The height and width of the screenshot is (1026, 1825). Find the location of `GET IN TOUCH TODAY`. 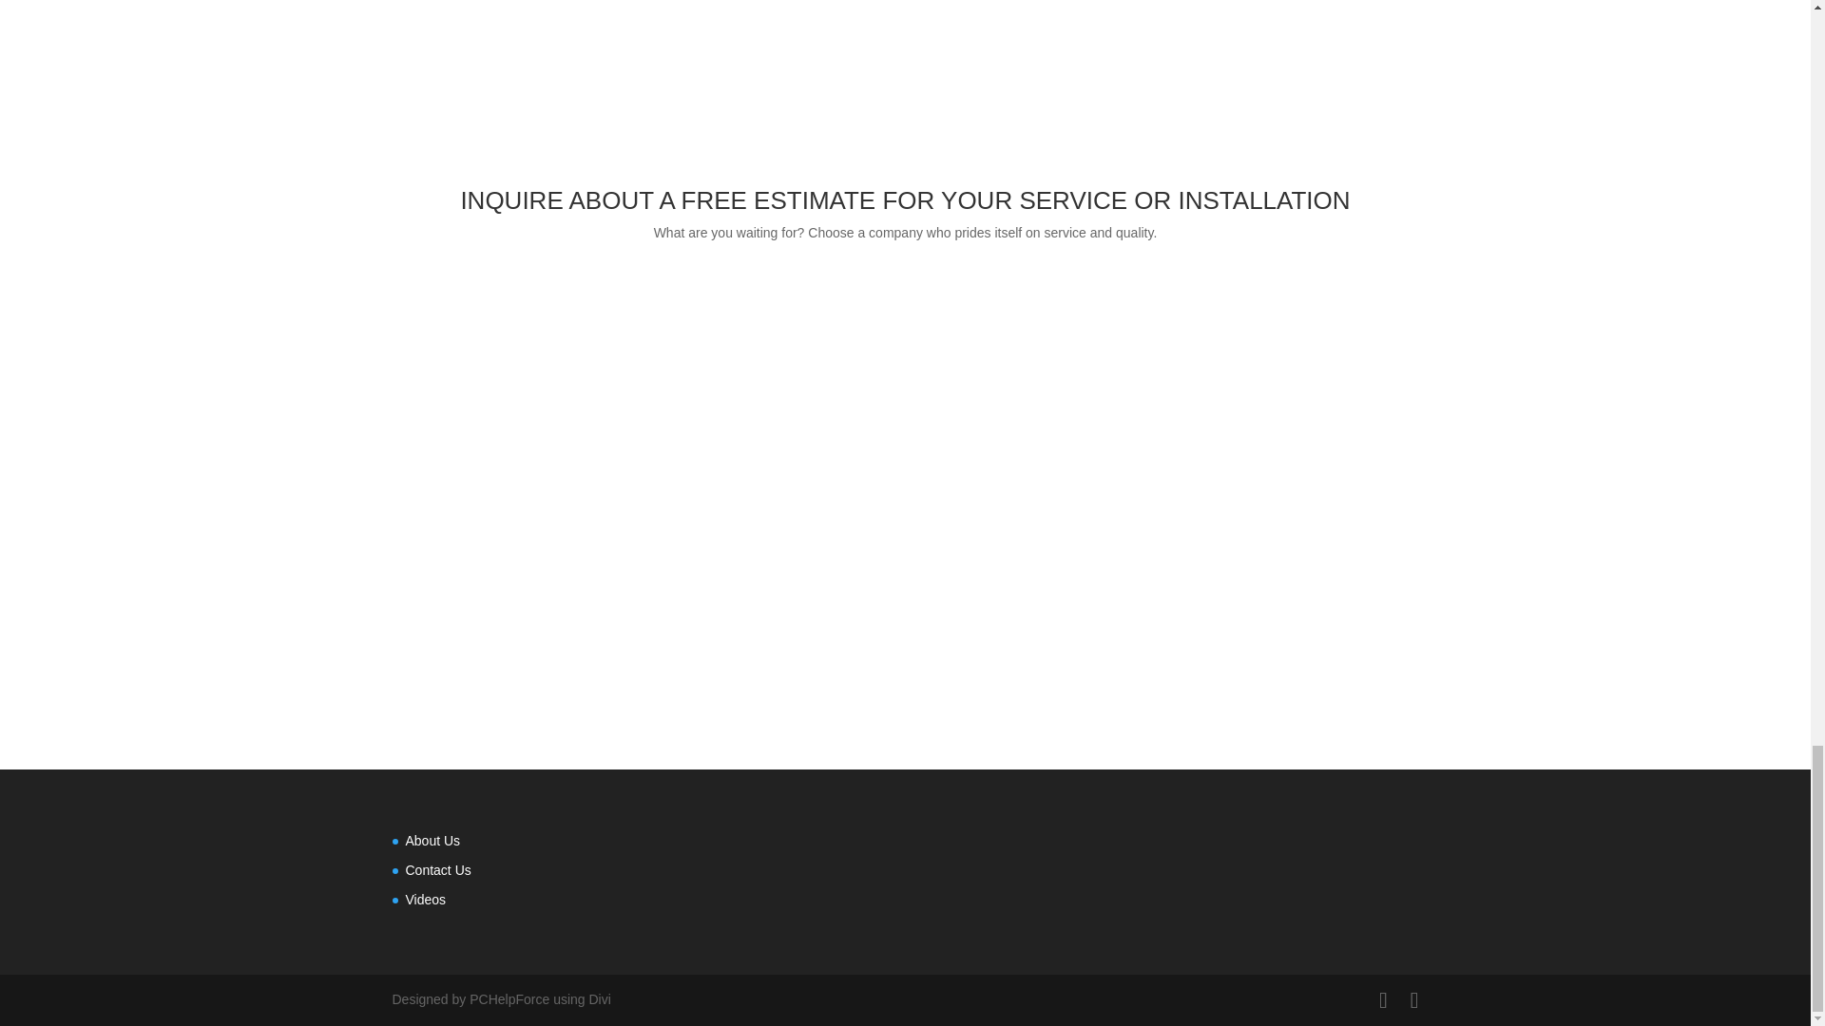

GET IN TOUCH TODAY is located at coordinates (905, 296).